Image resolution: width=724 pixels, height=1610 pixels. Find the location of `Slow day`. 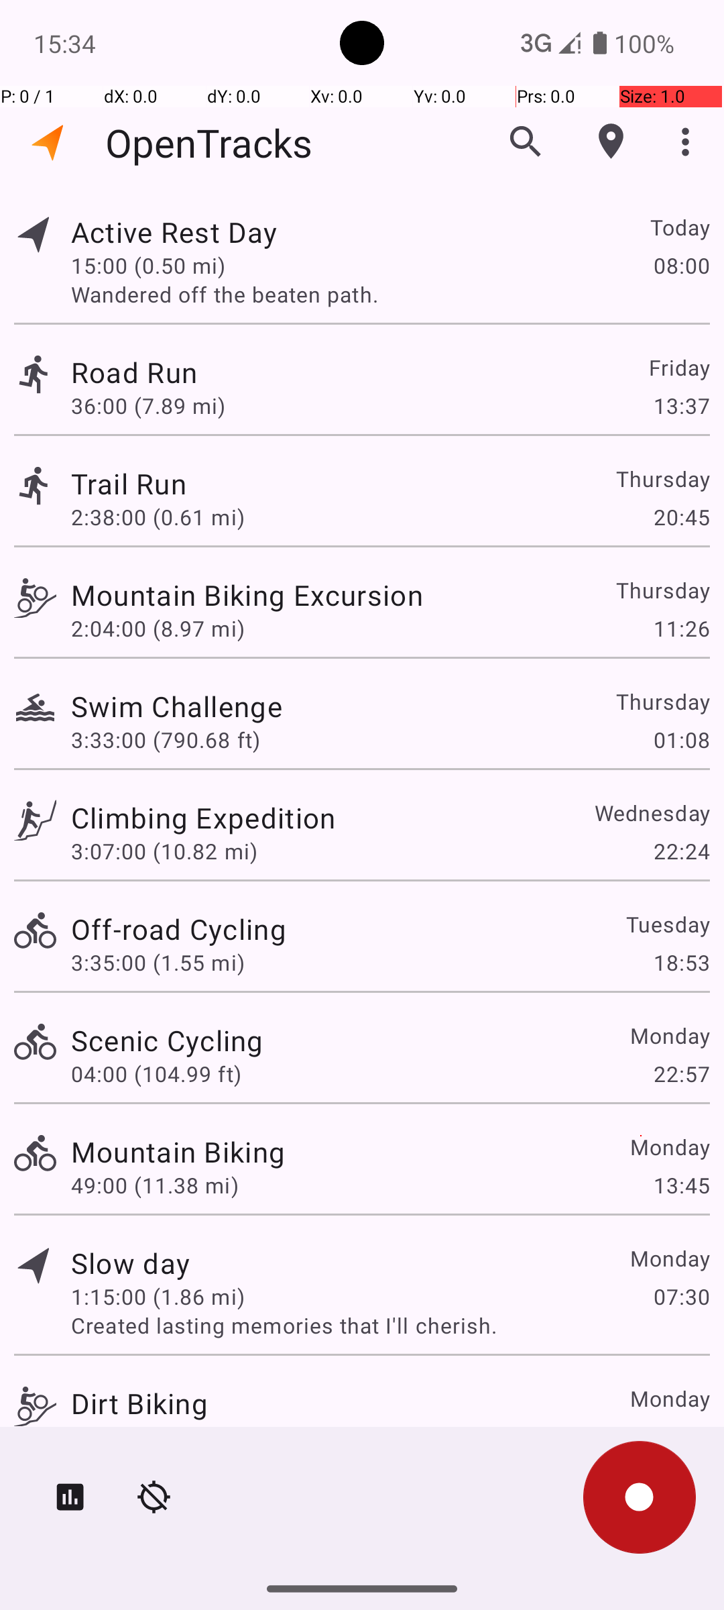

Slow day is located at coordinates (130, 1263).